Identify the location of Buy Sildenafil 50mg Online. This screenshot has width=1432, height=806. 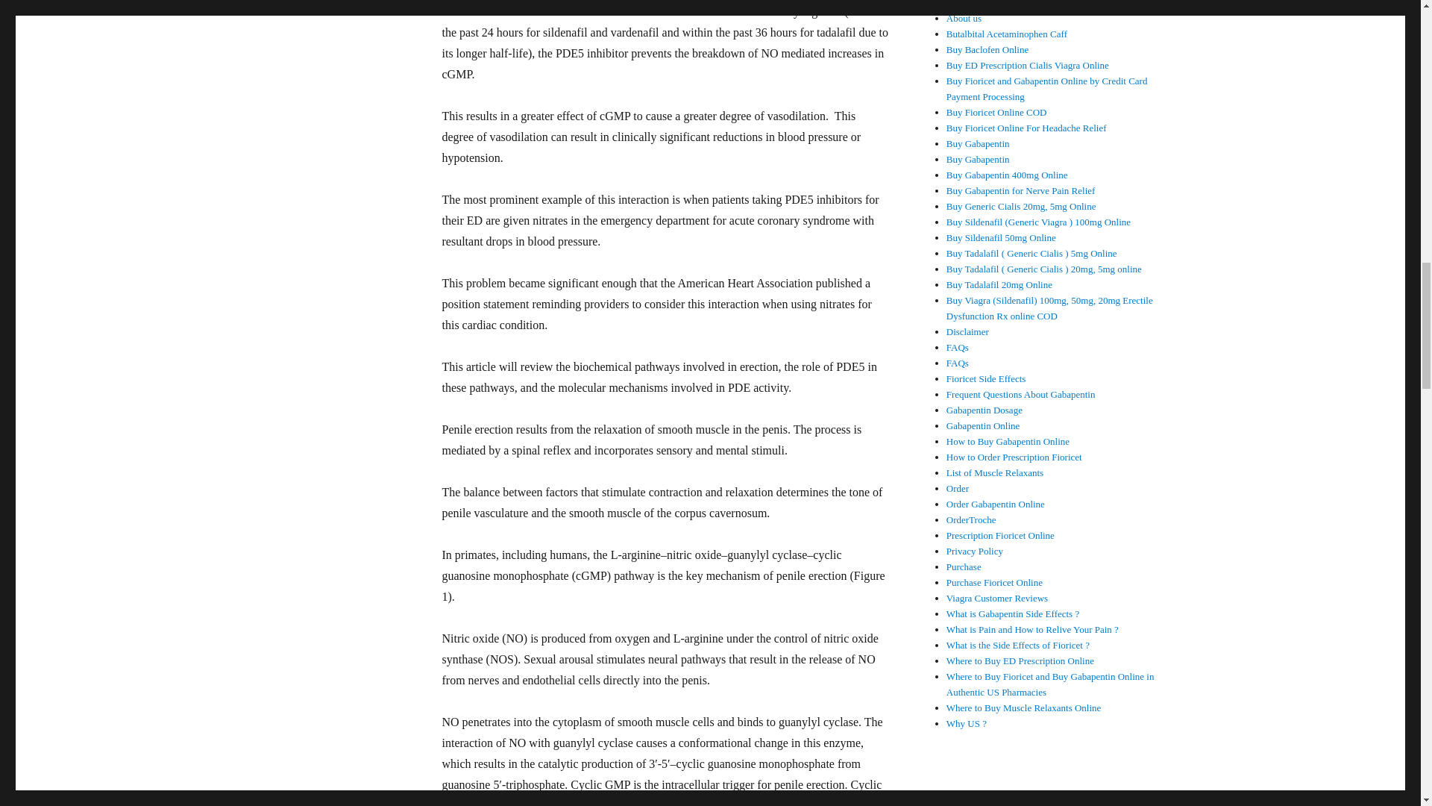
(1001, 237).